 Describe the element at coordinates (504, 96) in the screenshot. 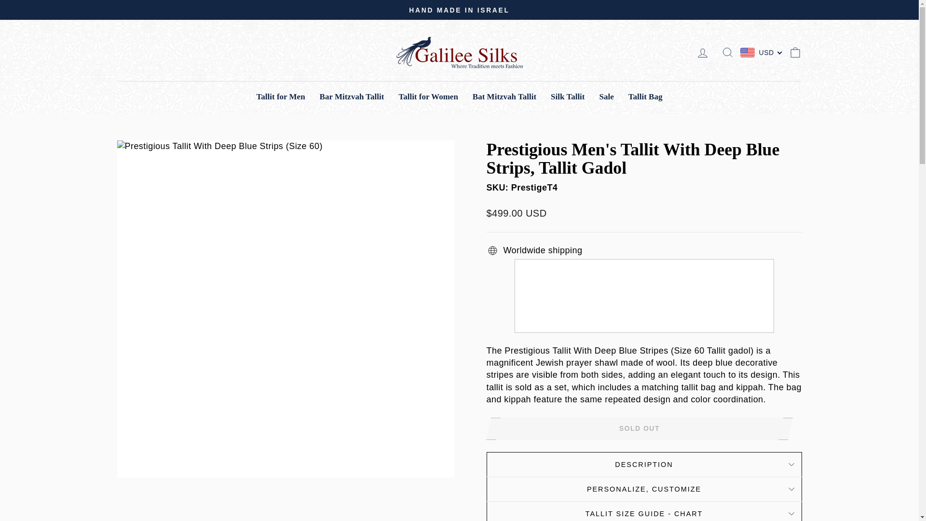

I see `Bat Mitzvah Tallit` at that location.